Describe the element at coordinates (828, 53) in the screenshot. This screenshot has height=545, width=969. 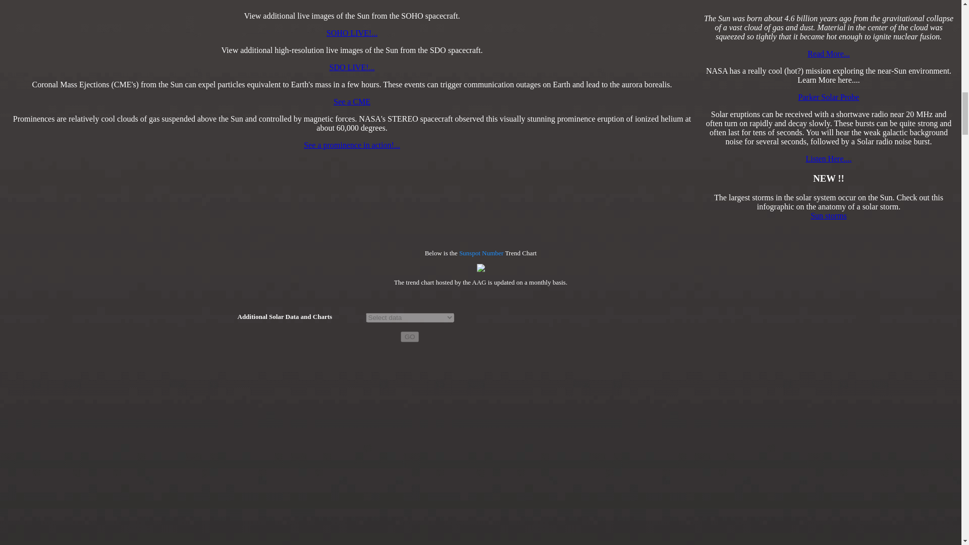
I see `Read More...` at that location.